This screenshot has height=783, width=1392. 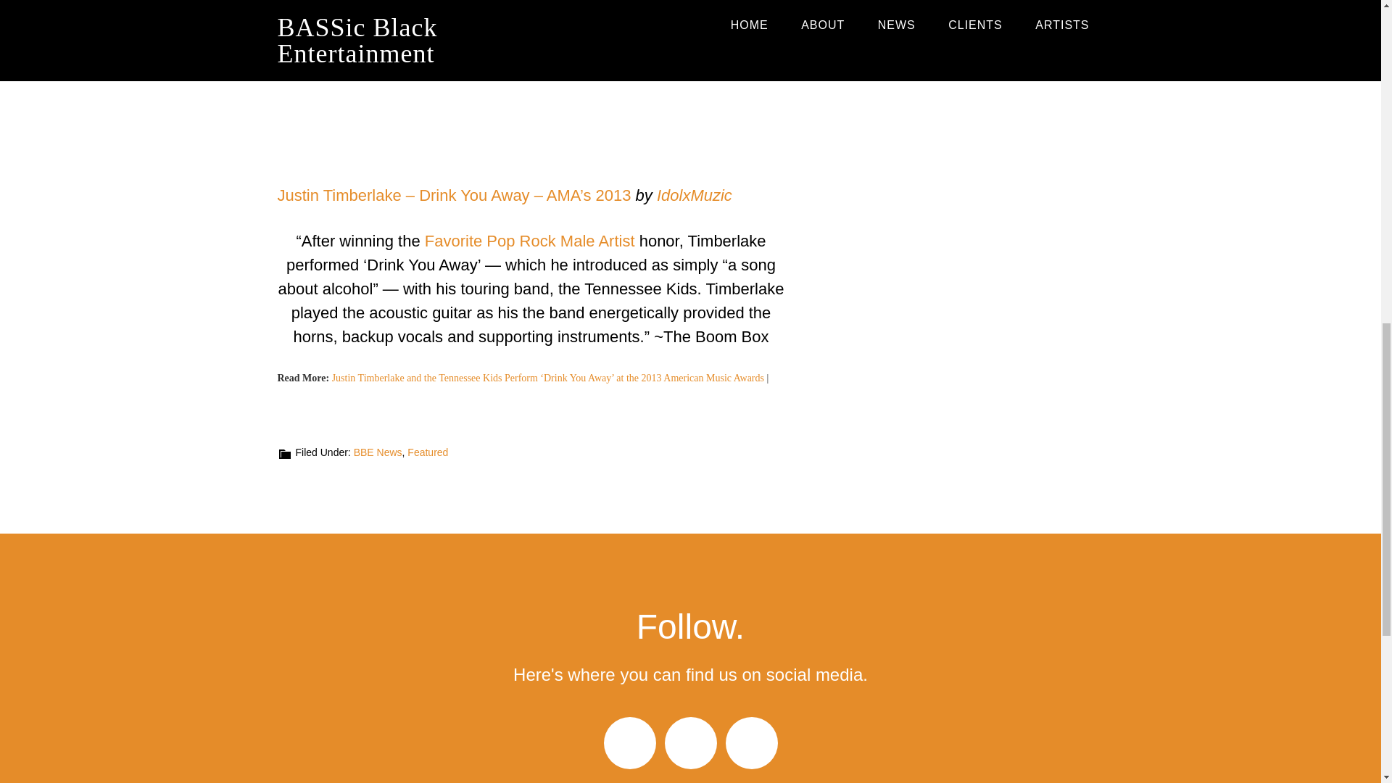 What do you see at coordinates (428, 452) in the screenshot?
I see `Featured` at bounding box center [428, 452].